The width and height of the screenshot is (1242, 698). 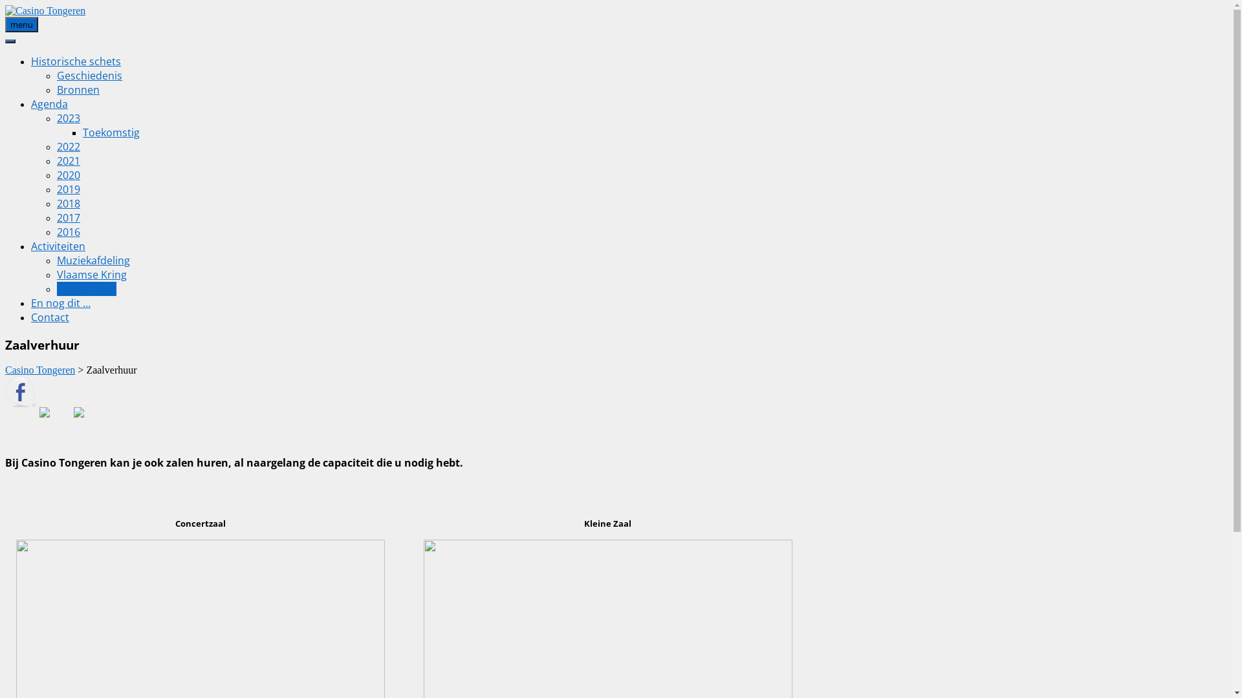 What do you see at coordinates (111, 132) in the screenshot?
I see `Toekomstig` at bounding box center [111, 132].